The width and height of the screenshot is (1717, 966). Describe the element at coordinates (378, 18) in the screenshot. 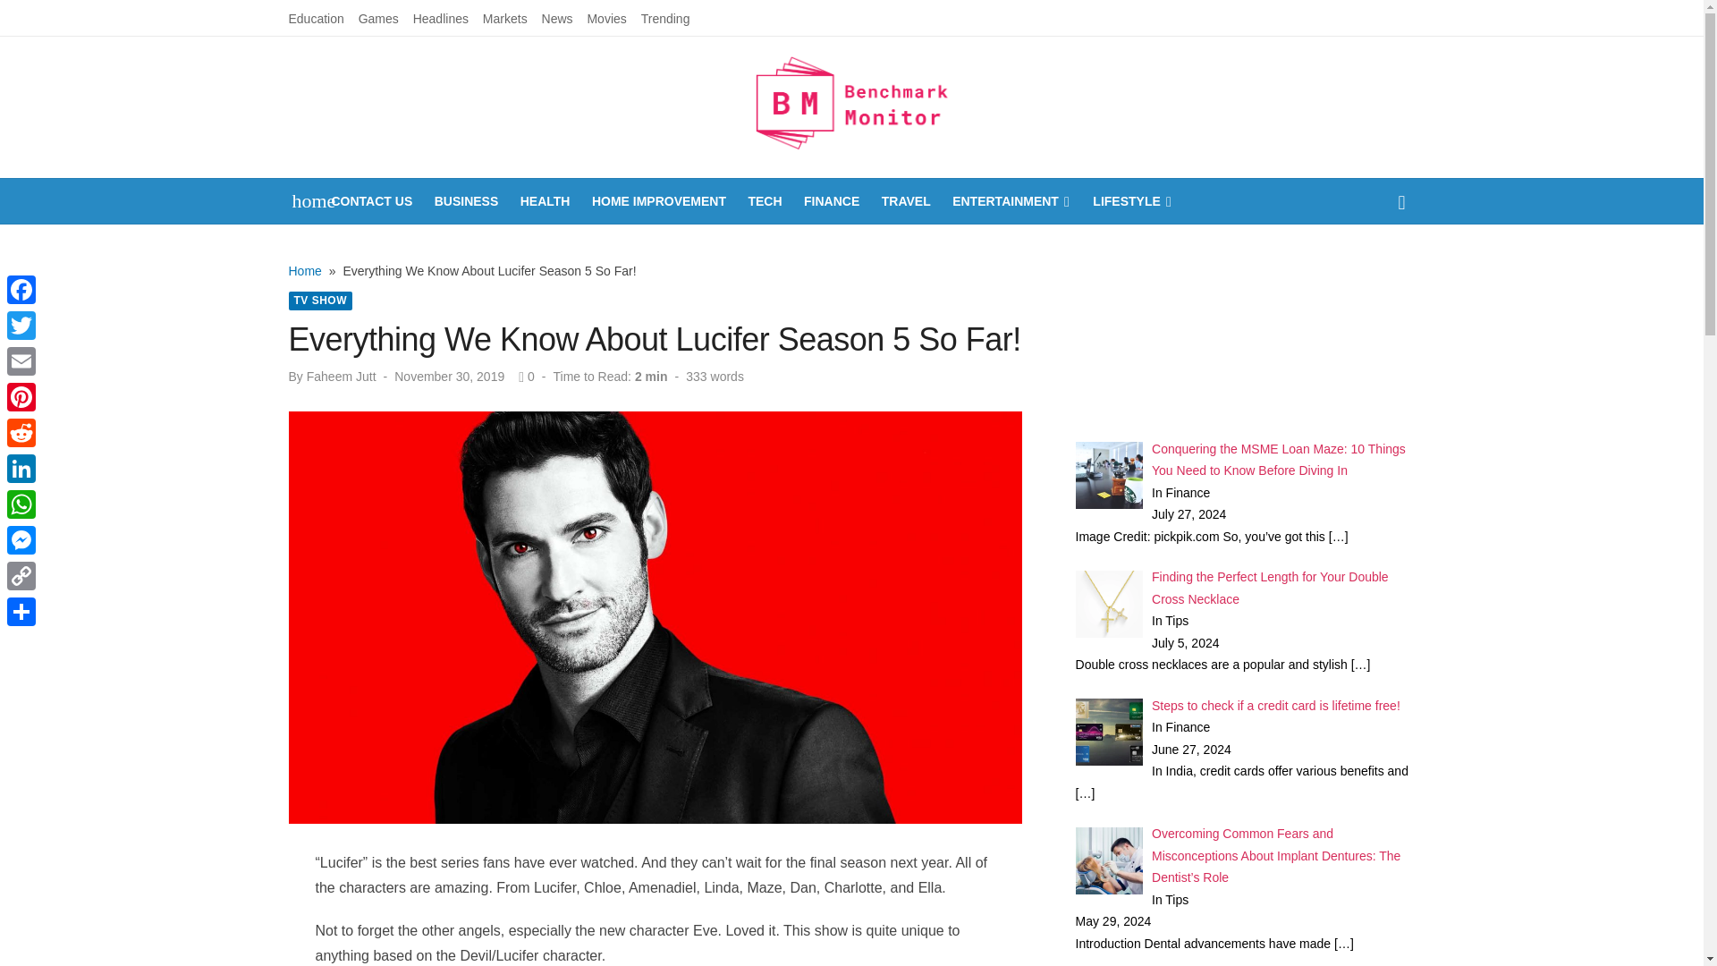

I see `Games` at that location.